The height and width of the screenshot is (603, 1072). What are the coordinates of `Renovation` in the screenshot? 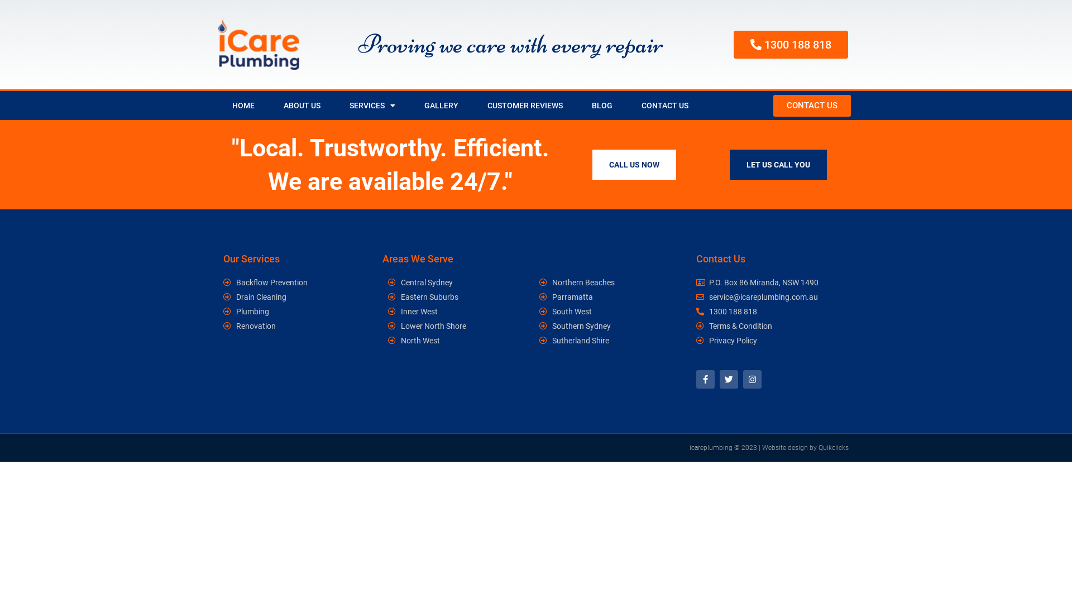 It's located at (275, 326).